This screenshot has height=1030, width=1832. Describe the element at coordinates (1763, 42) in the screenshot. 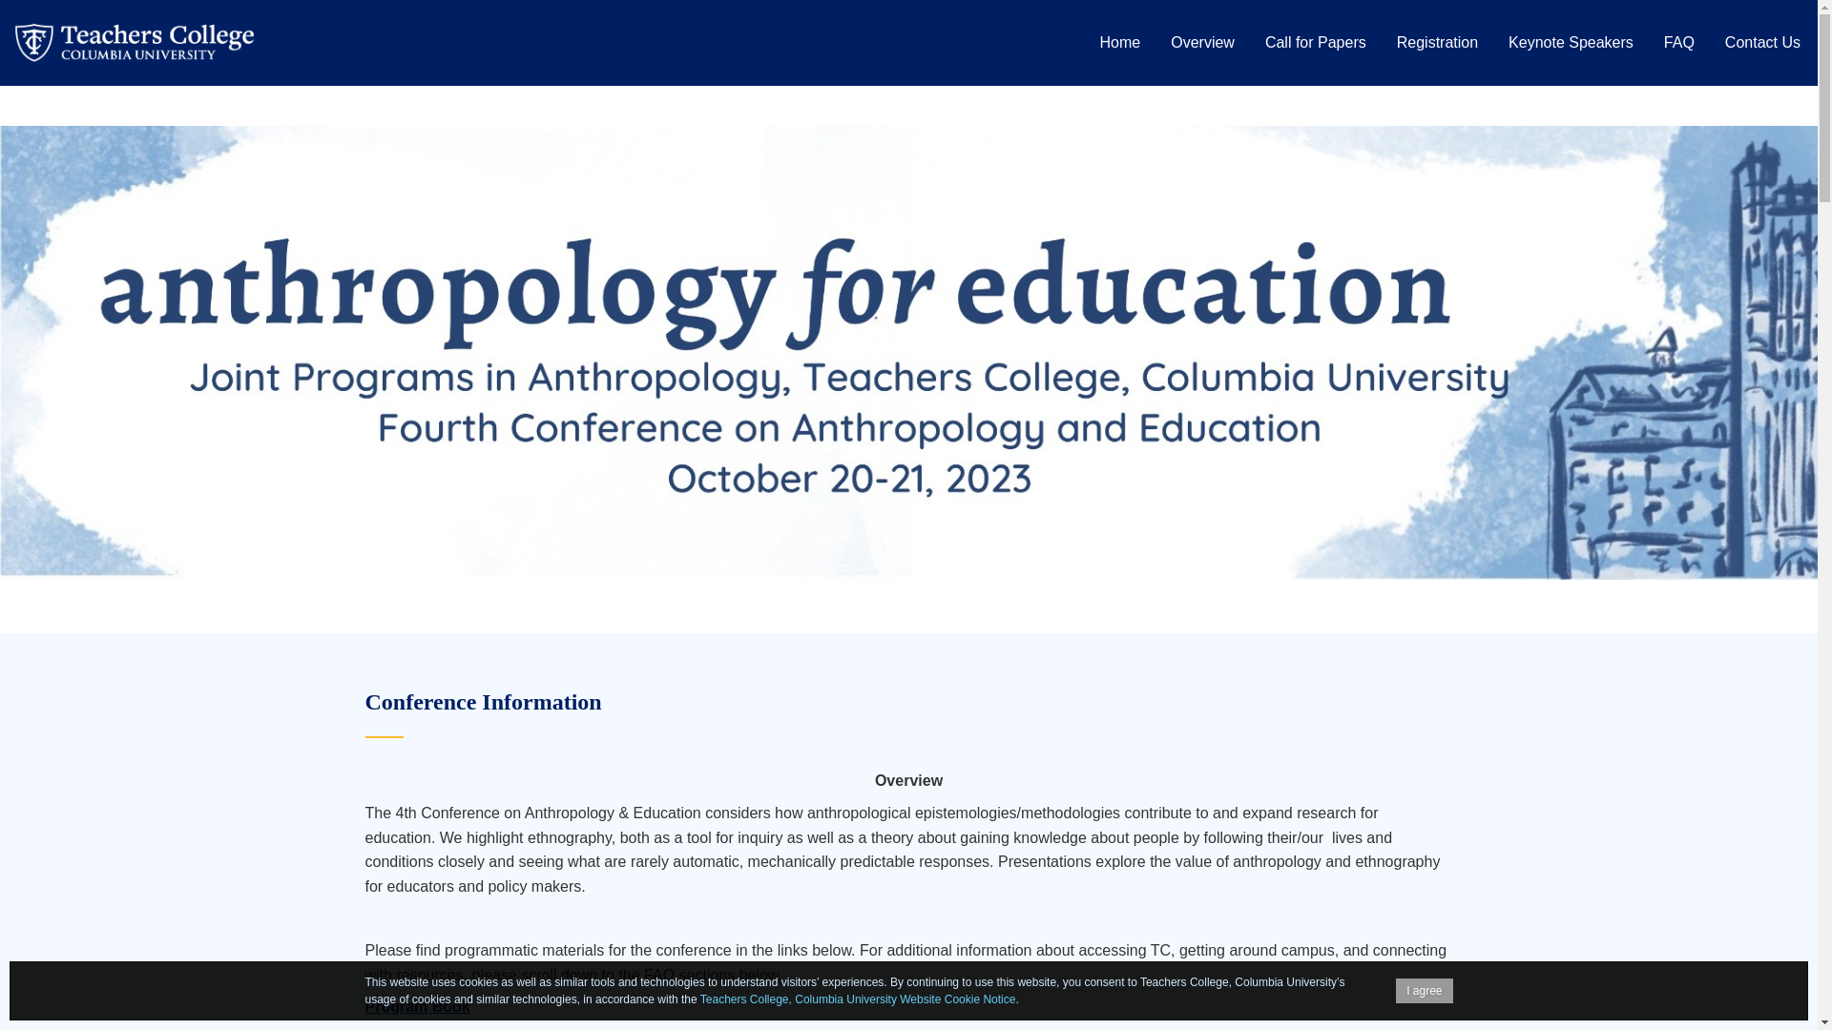

I see `Contact Us` at that location.